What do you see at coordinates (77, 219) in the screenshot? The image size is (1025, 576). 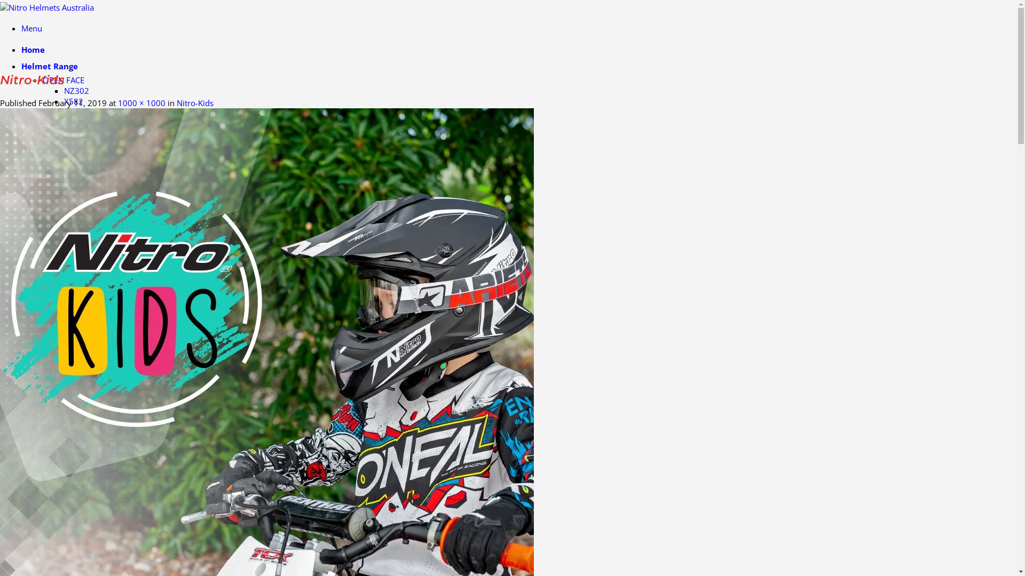 I see `MX670` at bounding box center [77, 219].